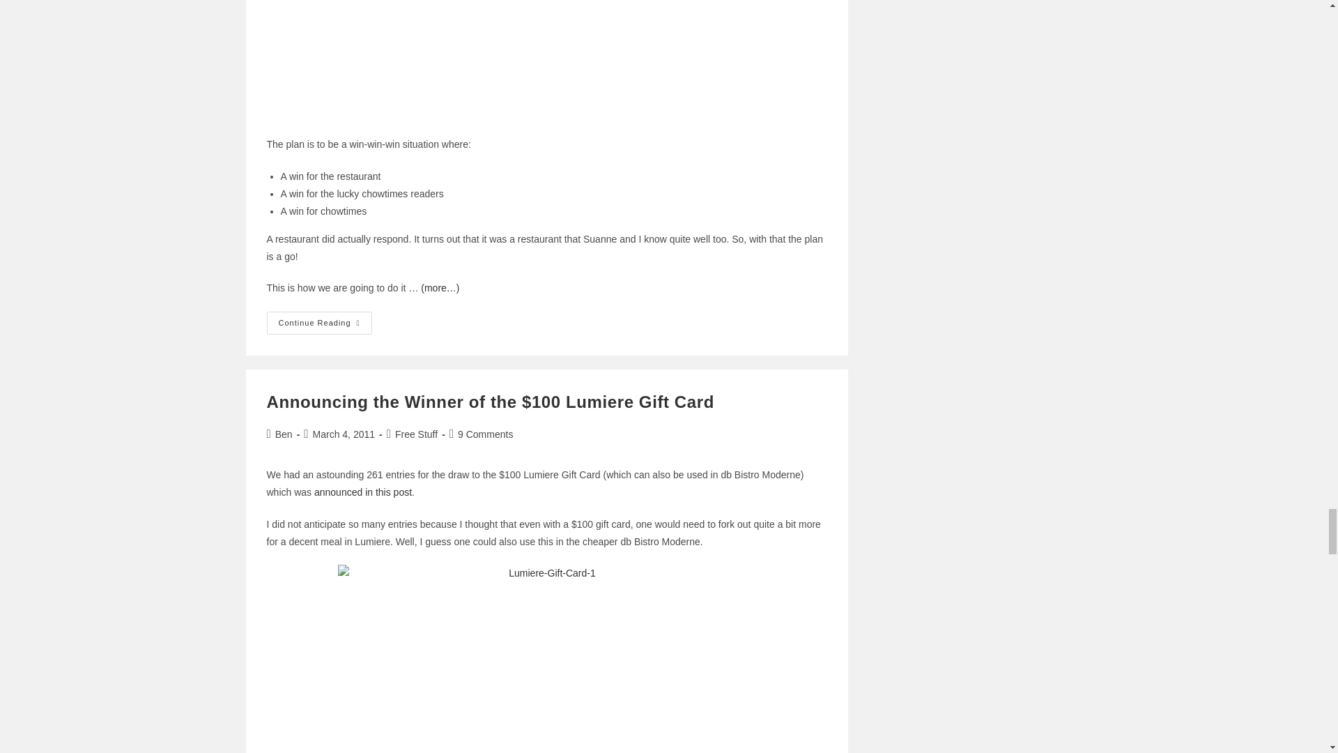 The width and height of the screenshot is (1338, 753). What do you see at coordinates (284, 434) in the screenshot?
I see `Posts by Ben` at bounding box center [284, 434].